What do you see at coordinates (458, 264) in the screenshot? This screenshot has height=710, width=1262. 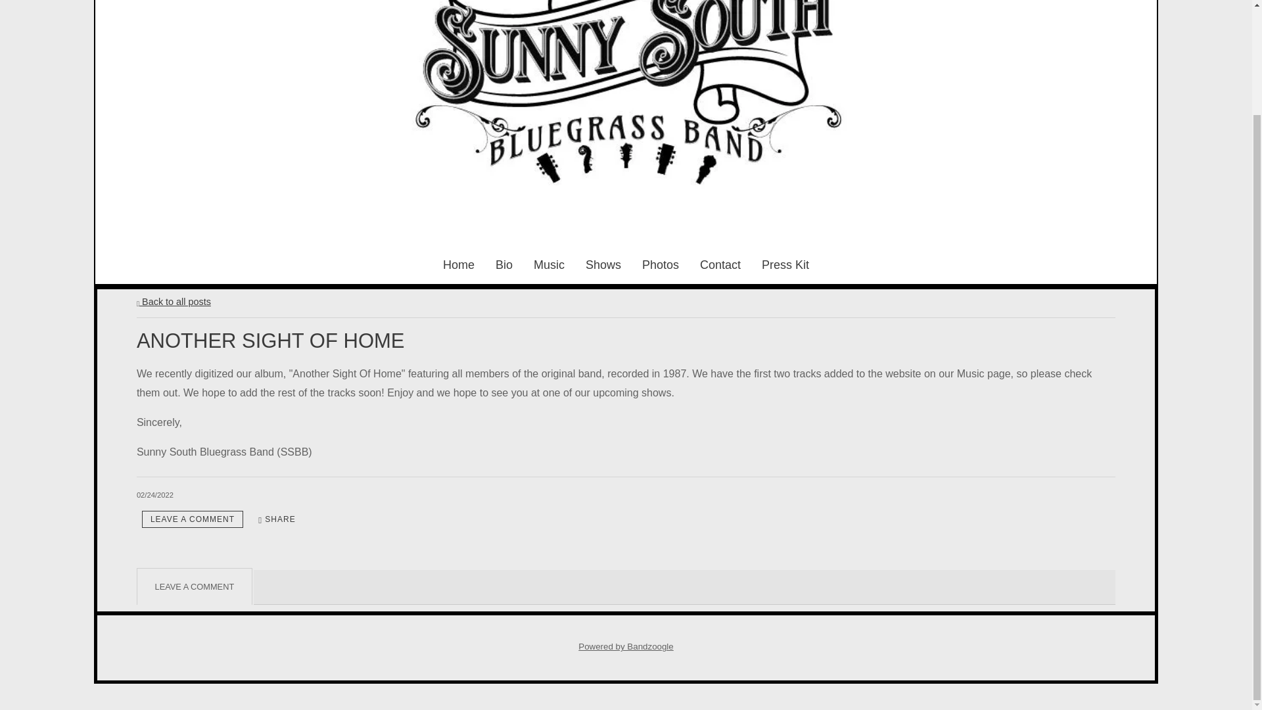 I see `Home` at bounding box center [458, 264].